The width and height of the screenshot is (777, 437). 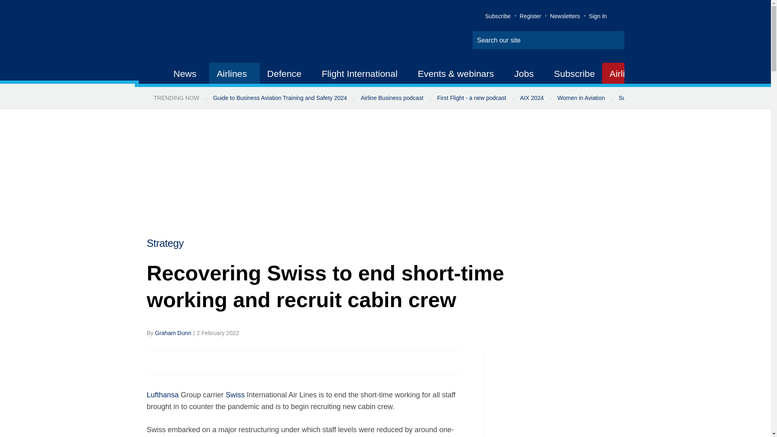 What do you see at coordinates (279, 98) in the screenshot?
I see `Guide to Business Aviation Training and Safety 2024` at bounding box center [279, 98].